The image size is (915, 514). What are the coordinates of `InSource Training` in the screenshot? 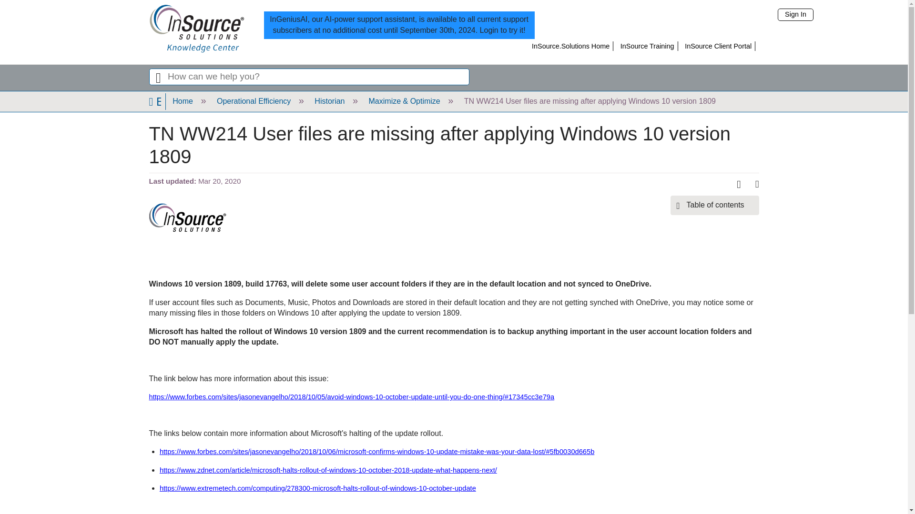 It's located at (647, 46).